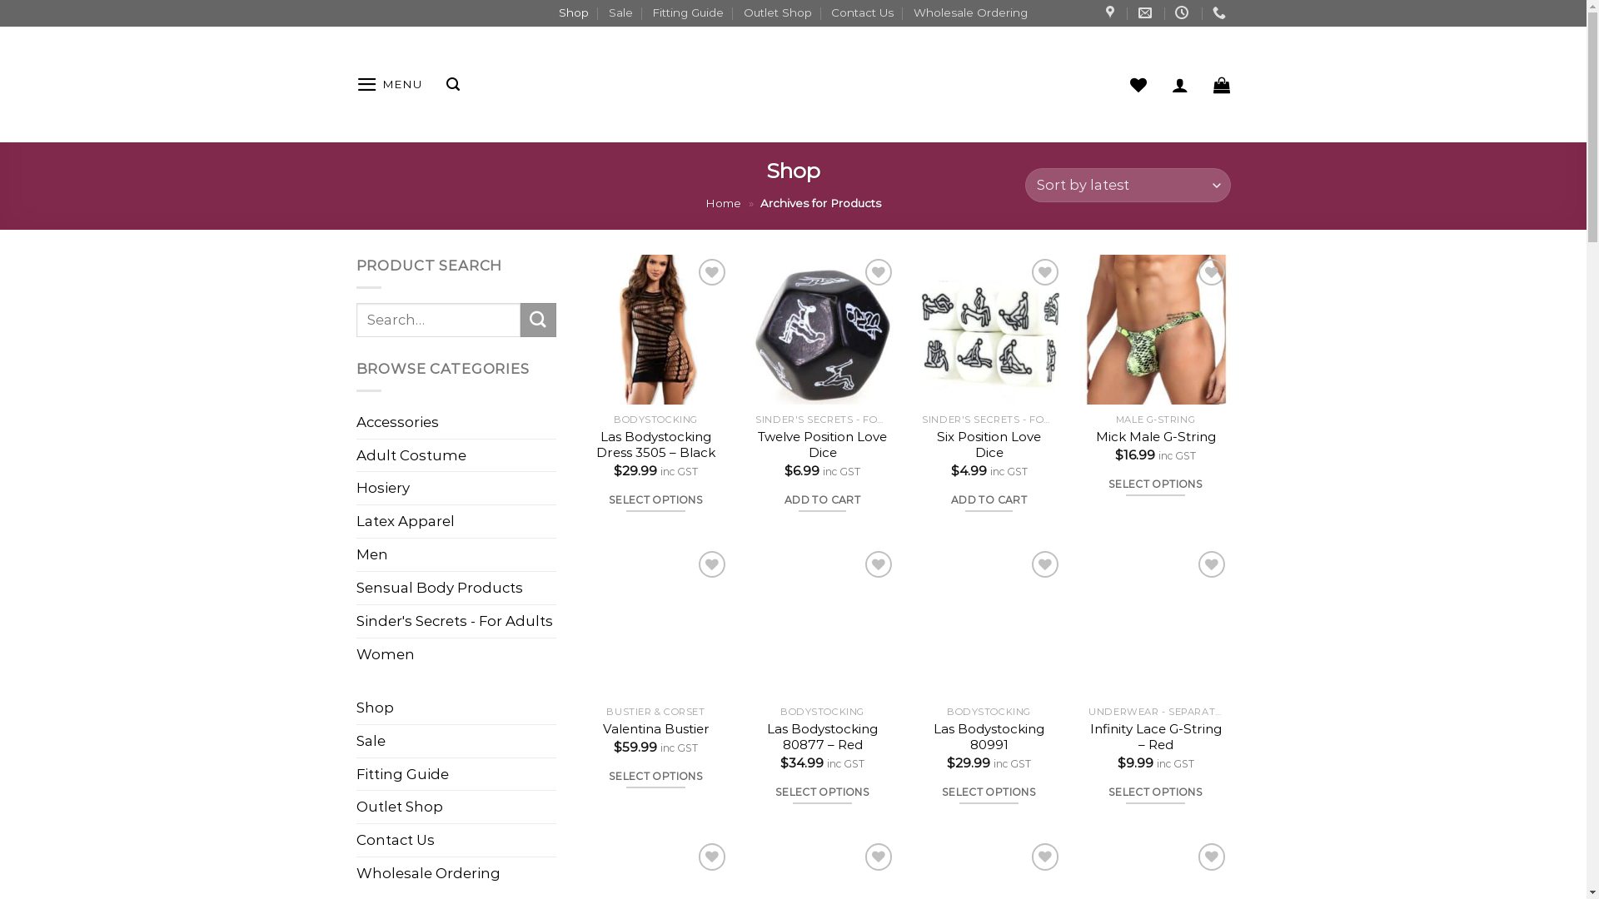  I want to click on Latex Apparel, so click(456, 521).